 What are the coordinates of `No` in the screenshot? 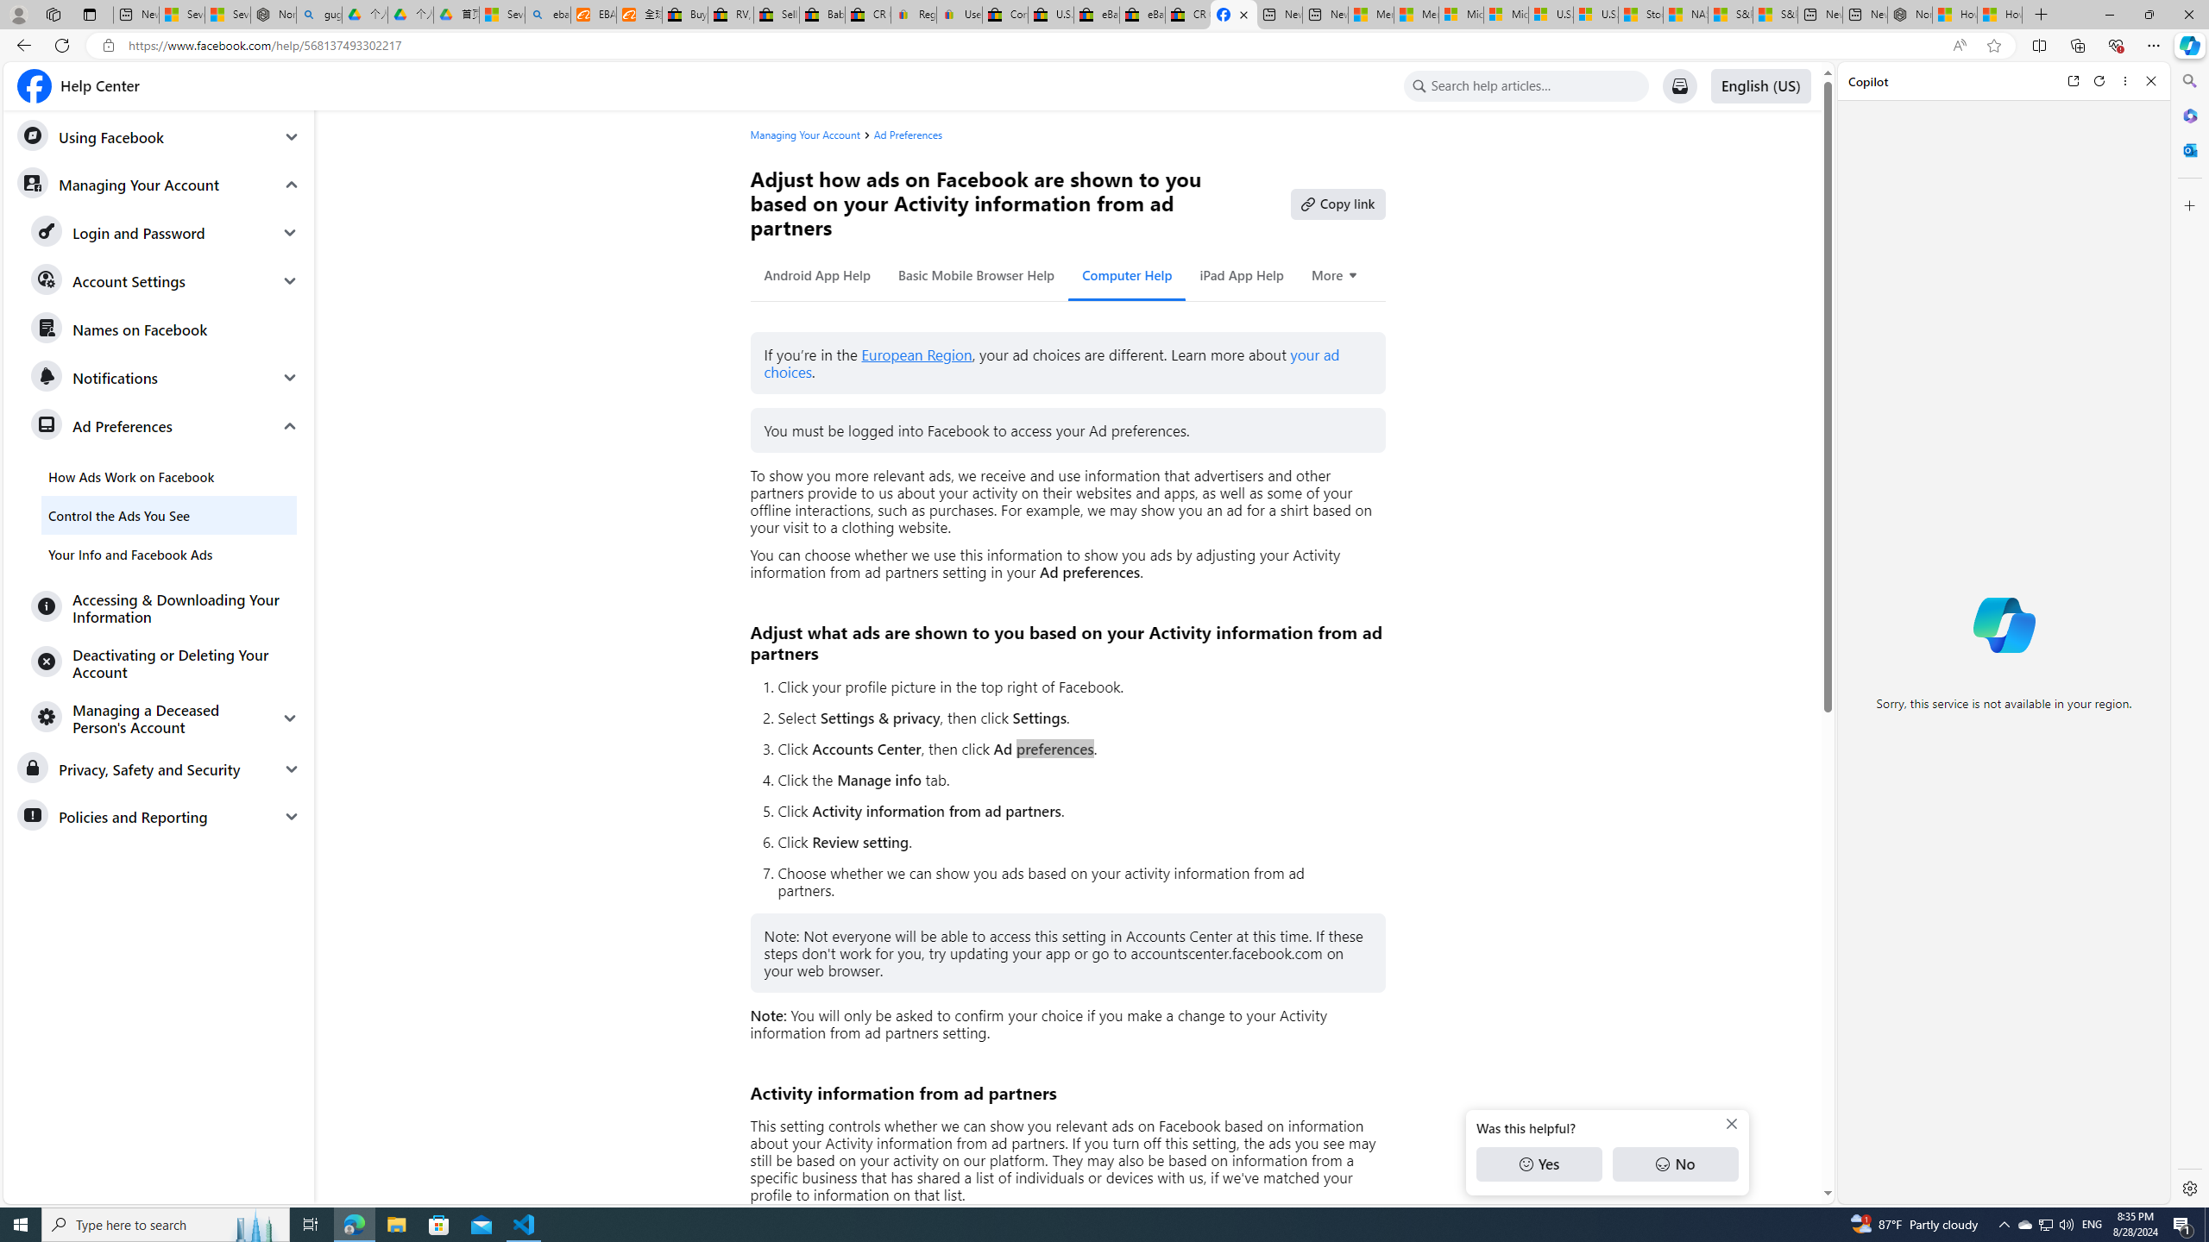 It's located at (1675, 1164).